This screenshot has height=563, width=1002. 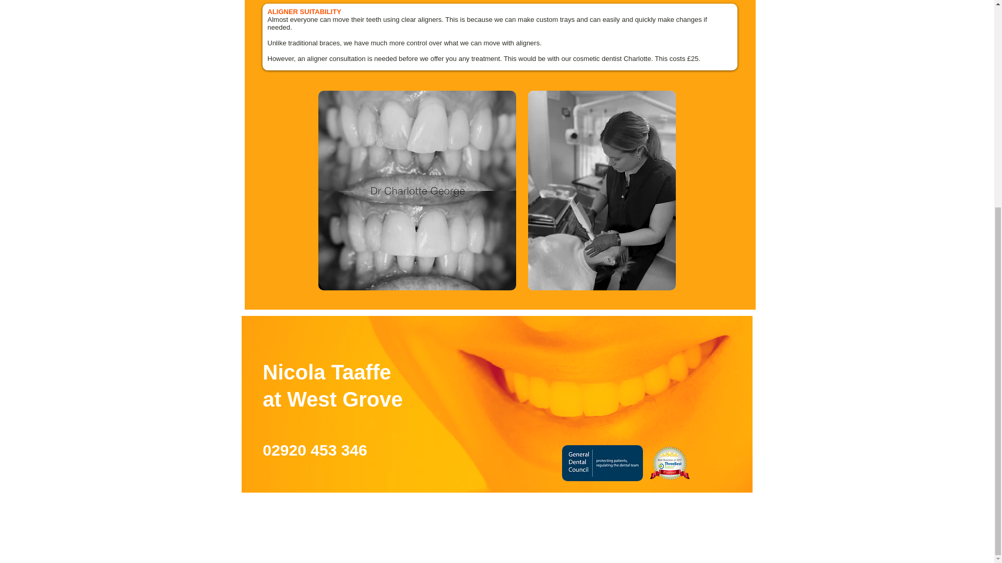 What do you see at coordinates (601, 463) in the screenshot?
I see `GDC` at bounding box center [601, 463].